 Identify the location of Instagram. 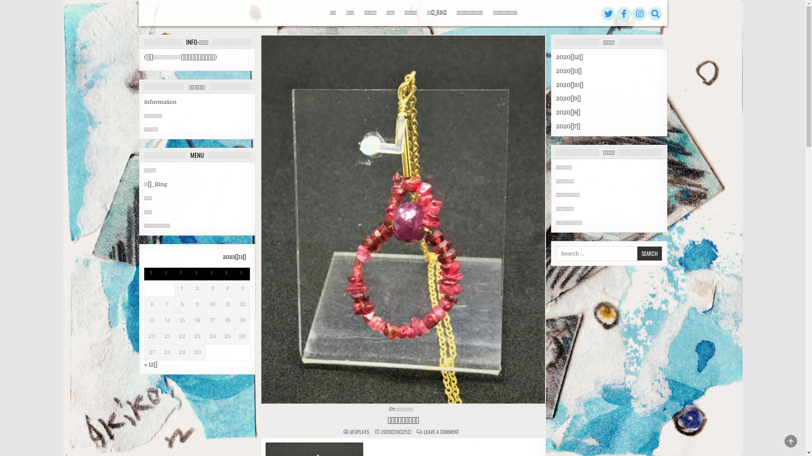
(640, 14).